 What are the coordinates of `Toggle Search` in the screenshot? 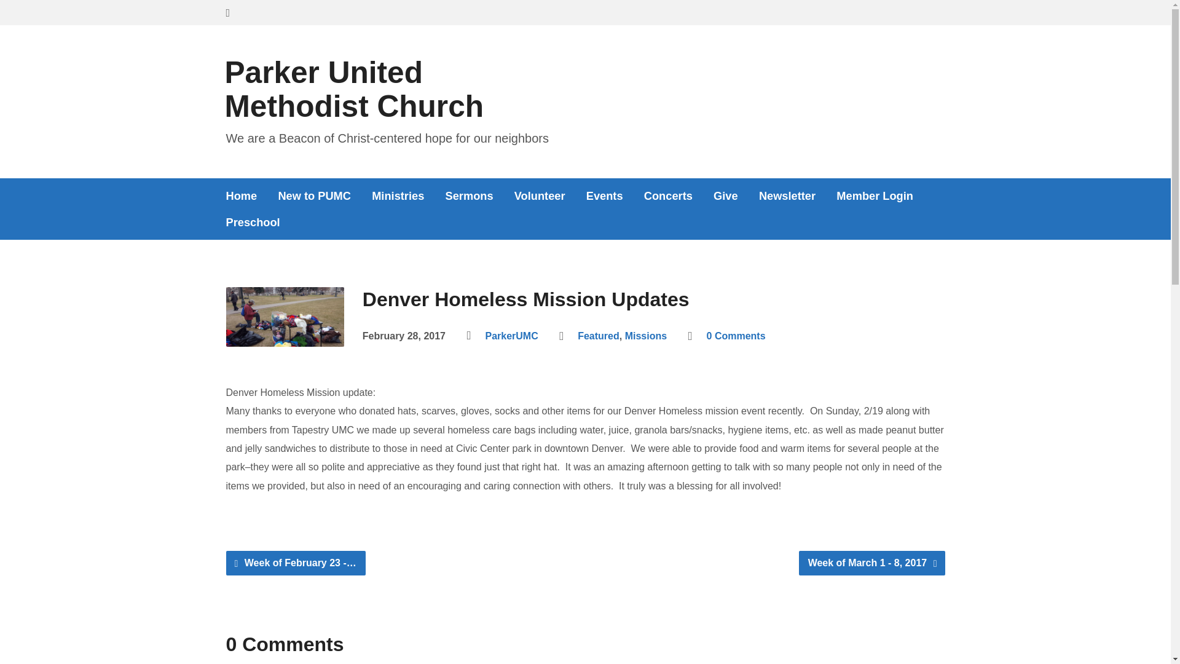 It's located at (228, 13).